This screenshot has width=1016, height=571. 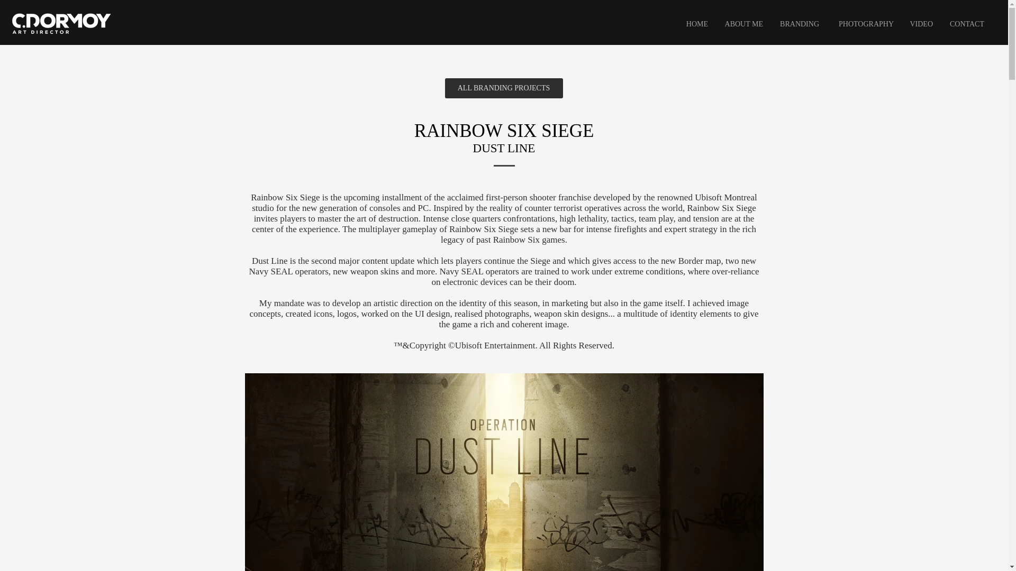 I want to click on PHOTOGRAPHY, so click(x=864, y=24).